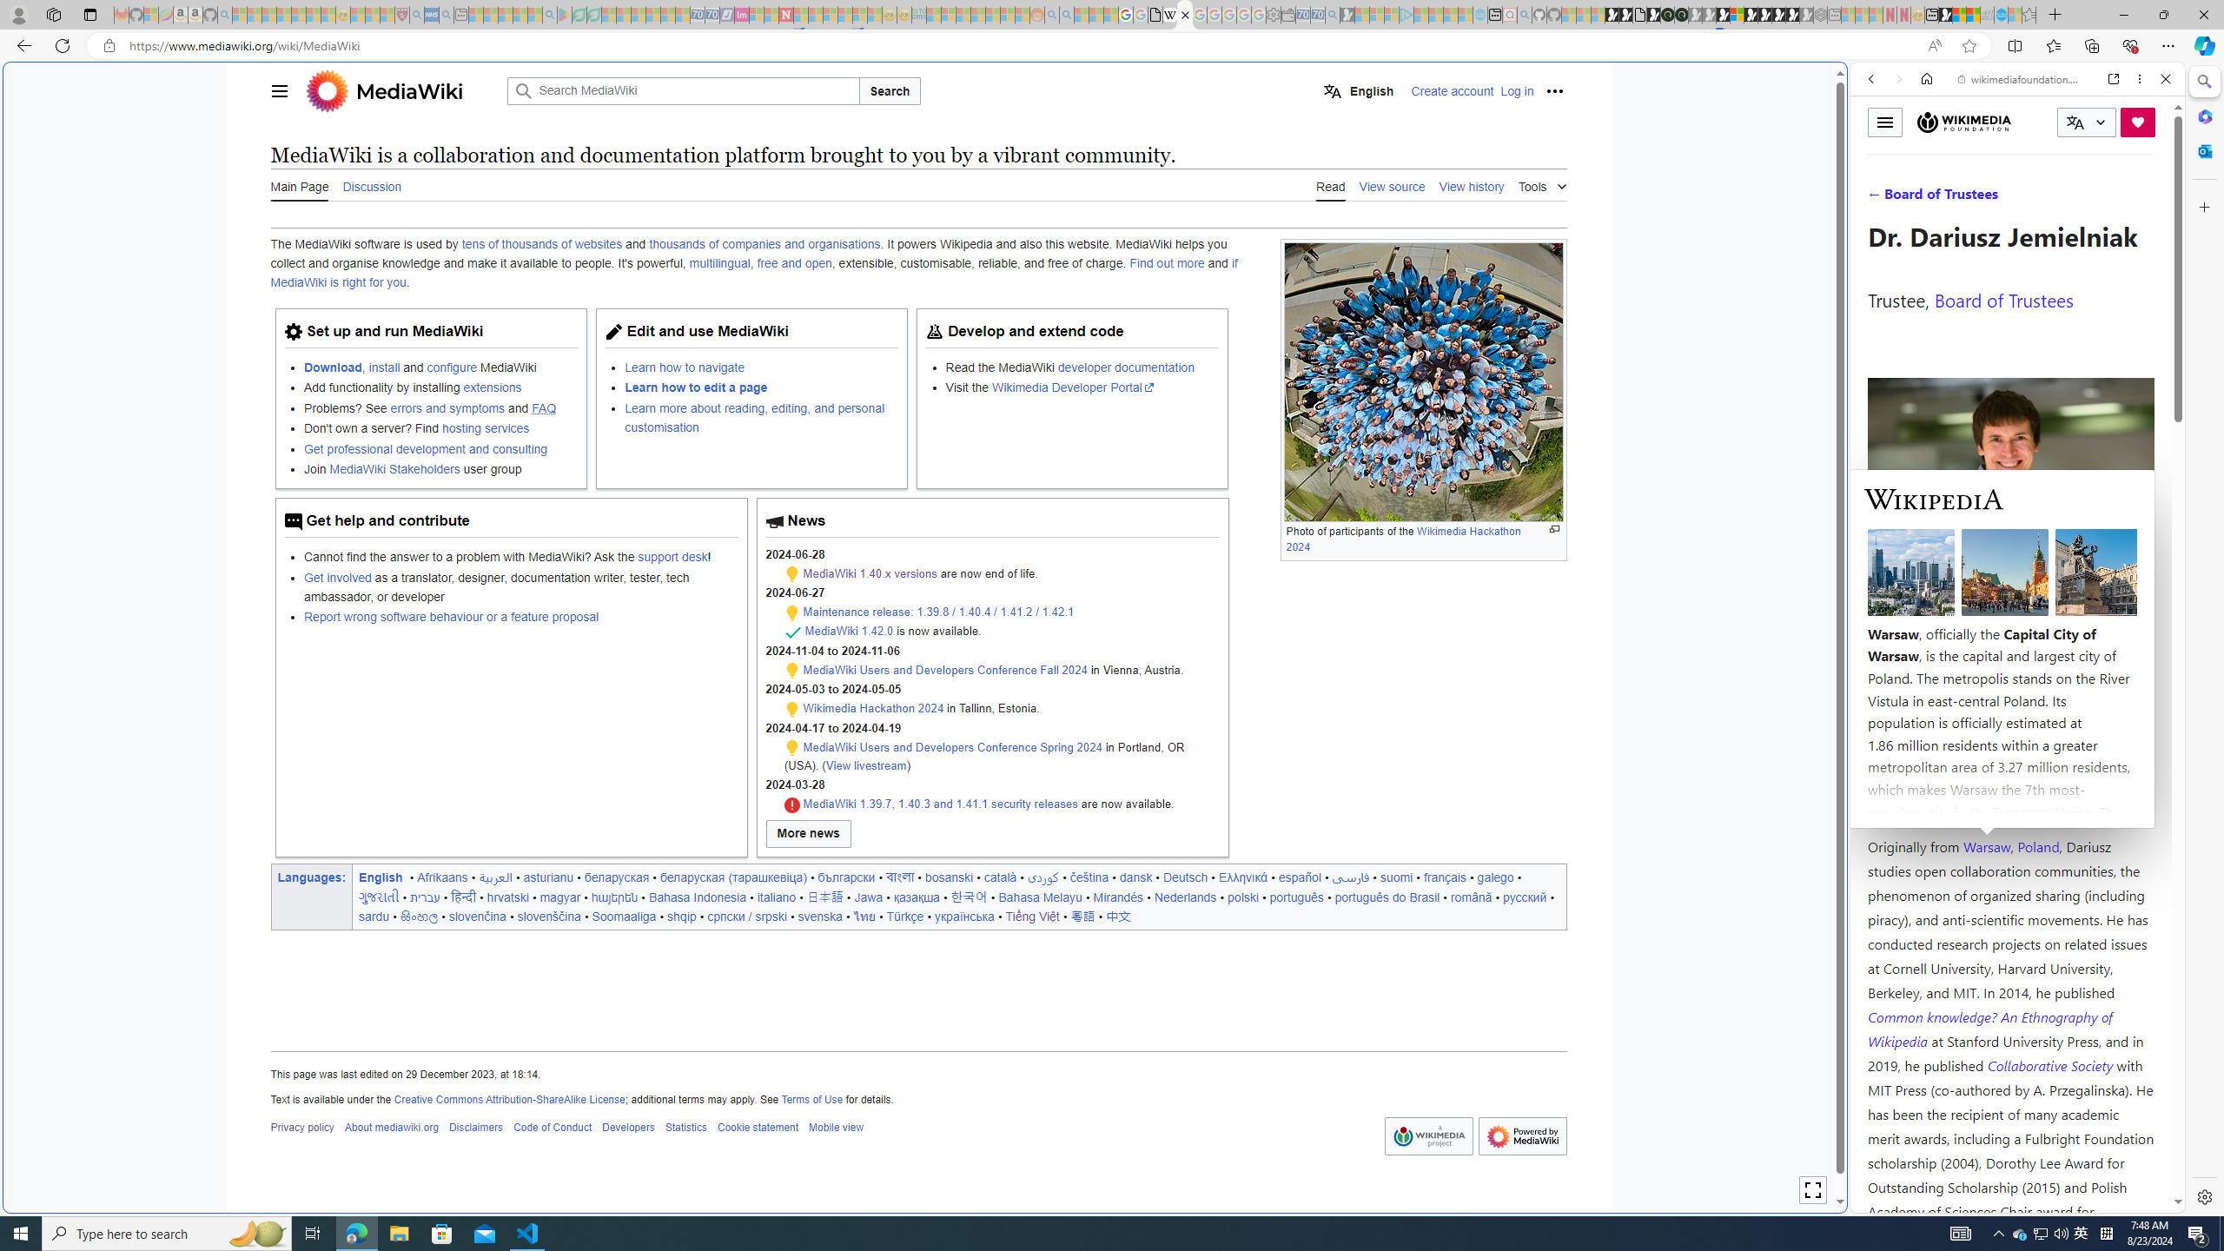 This screenshot has width=2224, height=1251. I want to click on MediaWiki Users and Developers Conference Fall 2024, so click(945, 670).